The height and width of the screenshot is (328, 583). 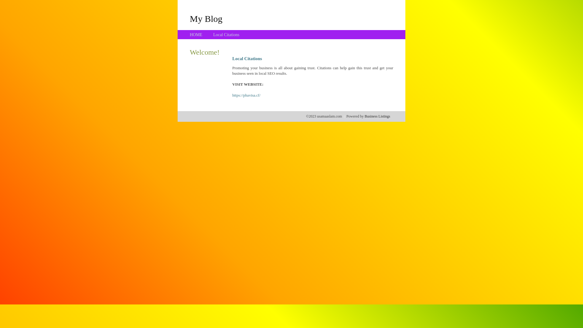 What do you see at coordinates (226, 35) in the screenshot?
I see `Local Citations` at bounding box center [226, 35].